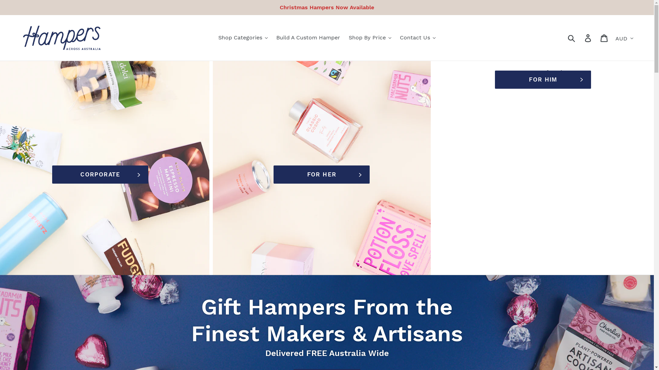 This screenshot has width=659, height=370. What do you see at coordinates (322, 175) in the screenshot?
I see `FOR HER` at bounding box center [322, 175].